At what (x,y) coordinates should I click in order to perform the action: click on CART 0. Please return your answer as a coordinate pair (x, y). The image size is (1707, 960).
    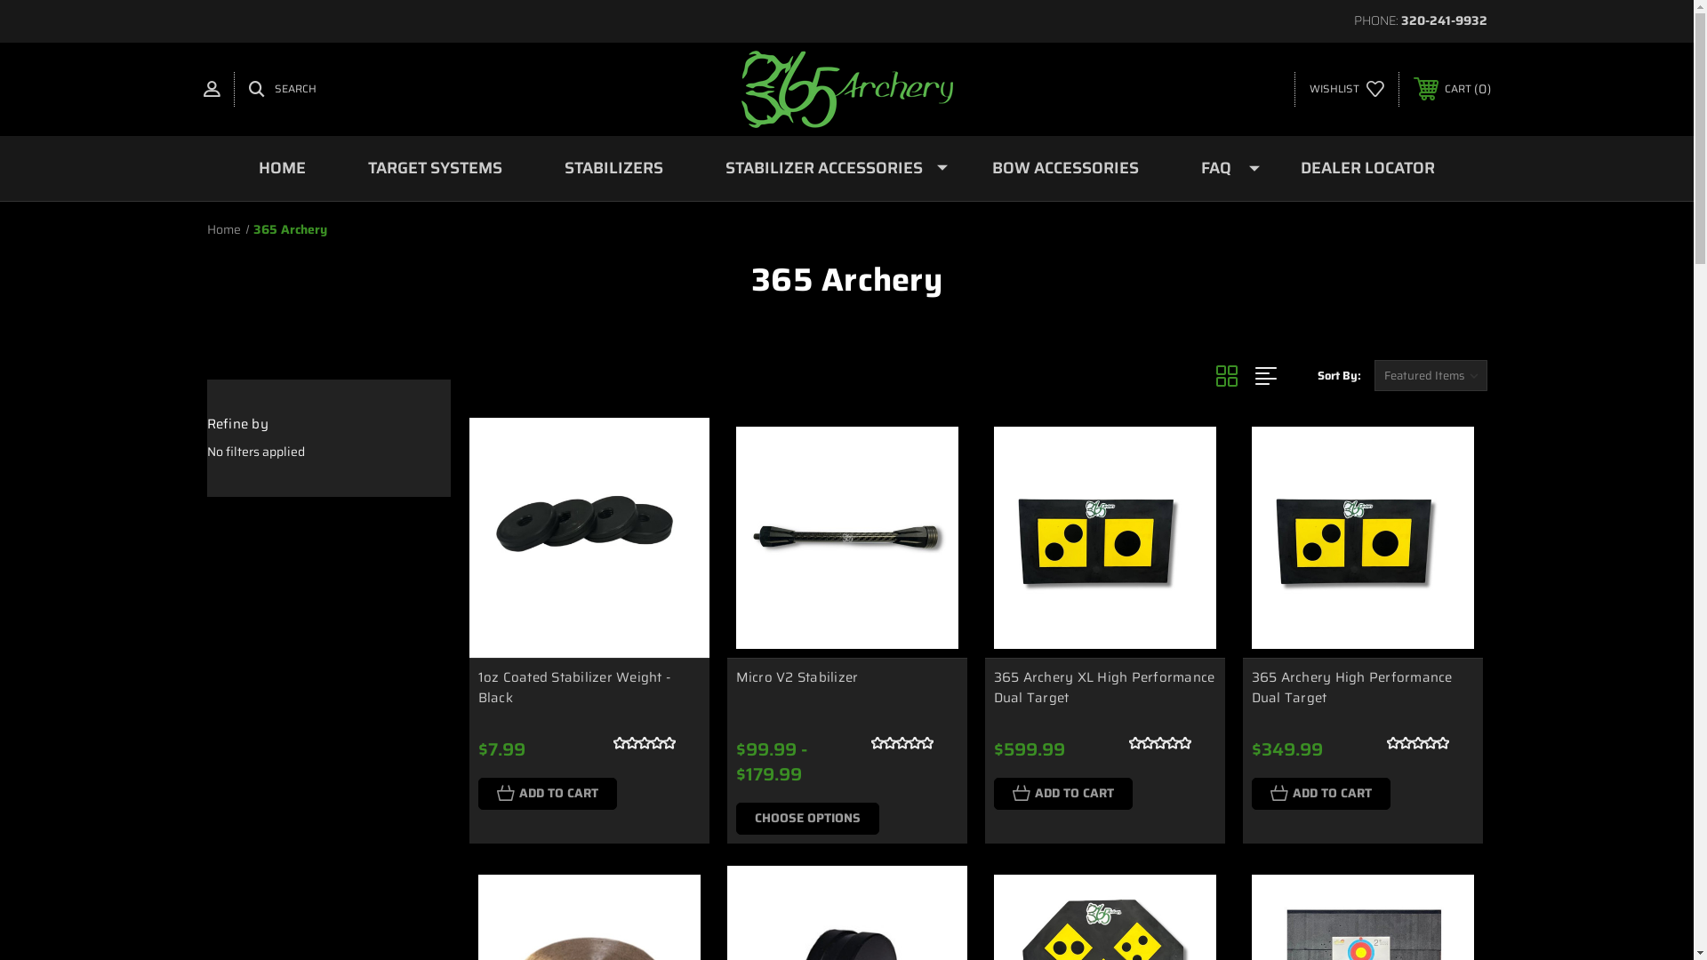
    Looking at the image, I should click on (1453, 89).